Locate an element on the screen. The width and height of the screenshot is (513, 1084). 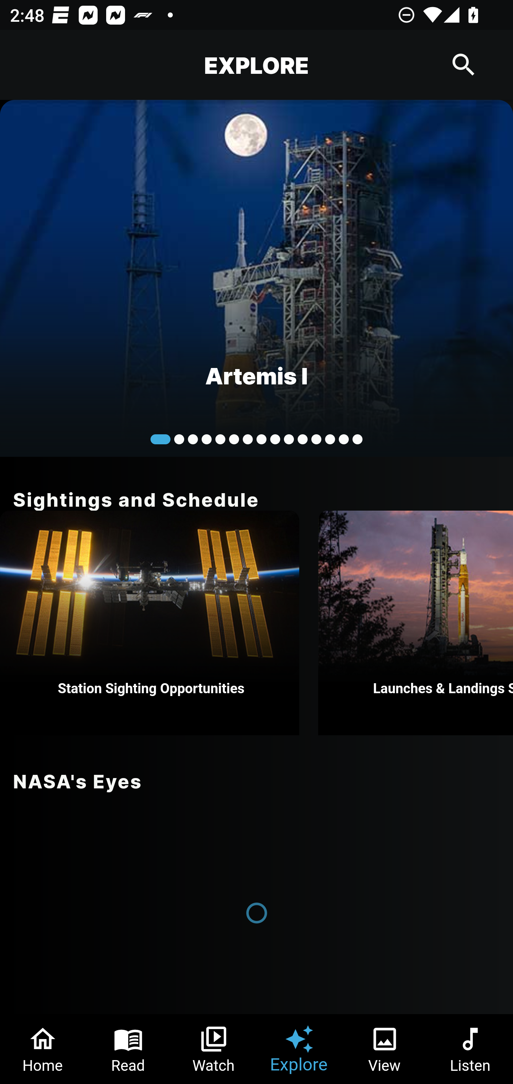
Explore
Tab 4 of 6 is located at coordinates (299, 1049).